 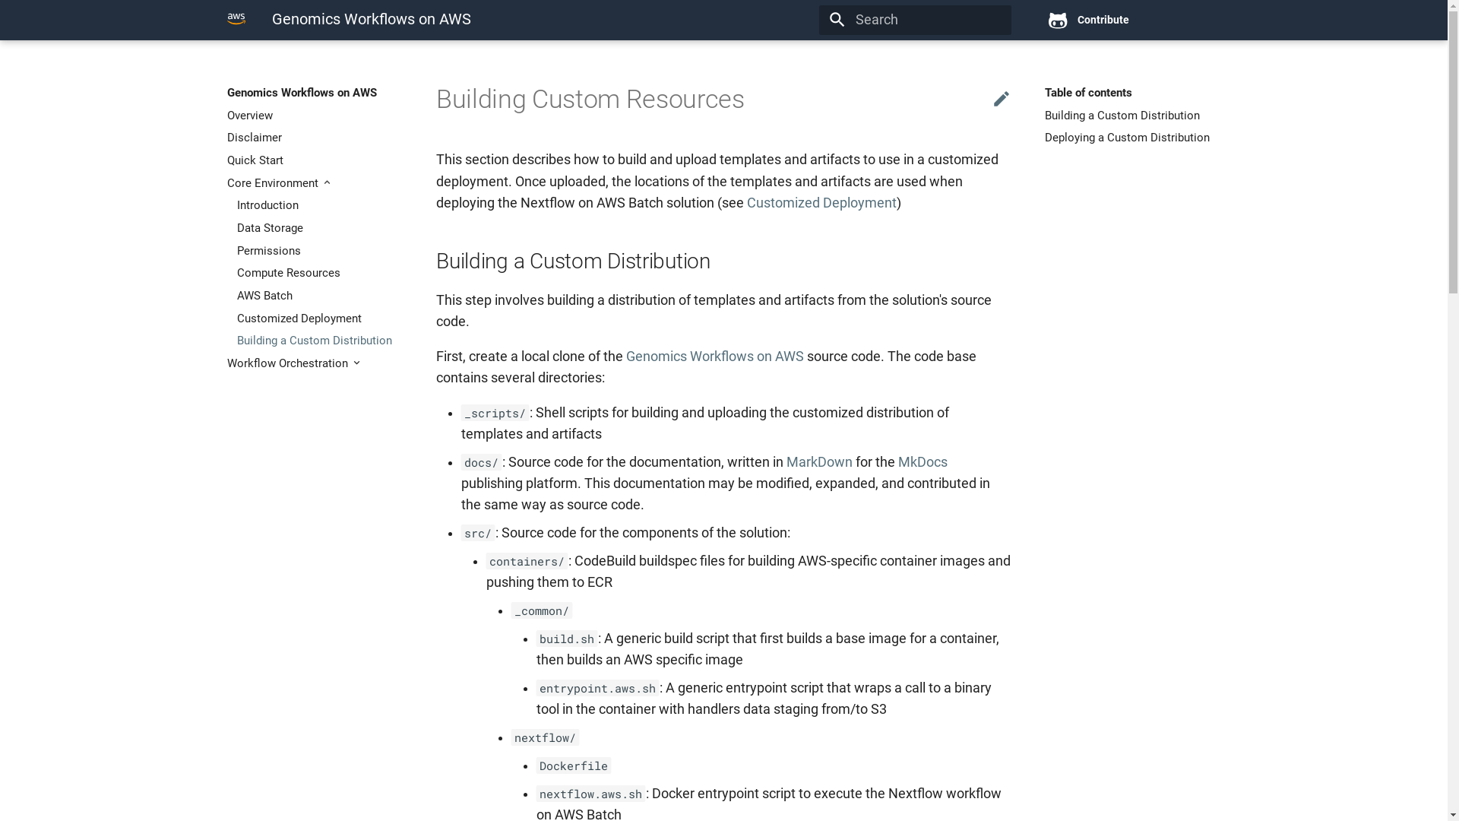 I want to click on Customized Deployment, so click(x=822, y=203).